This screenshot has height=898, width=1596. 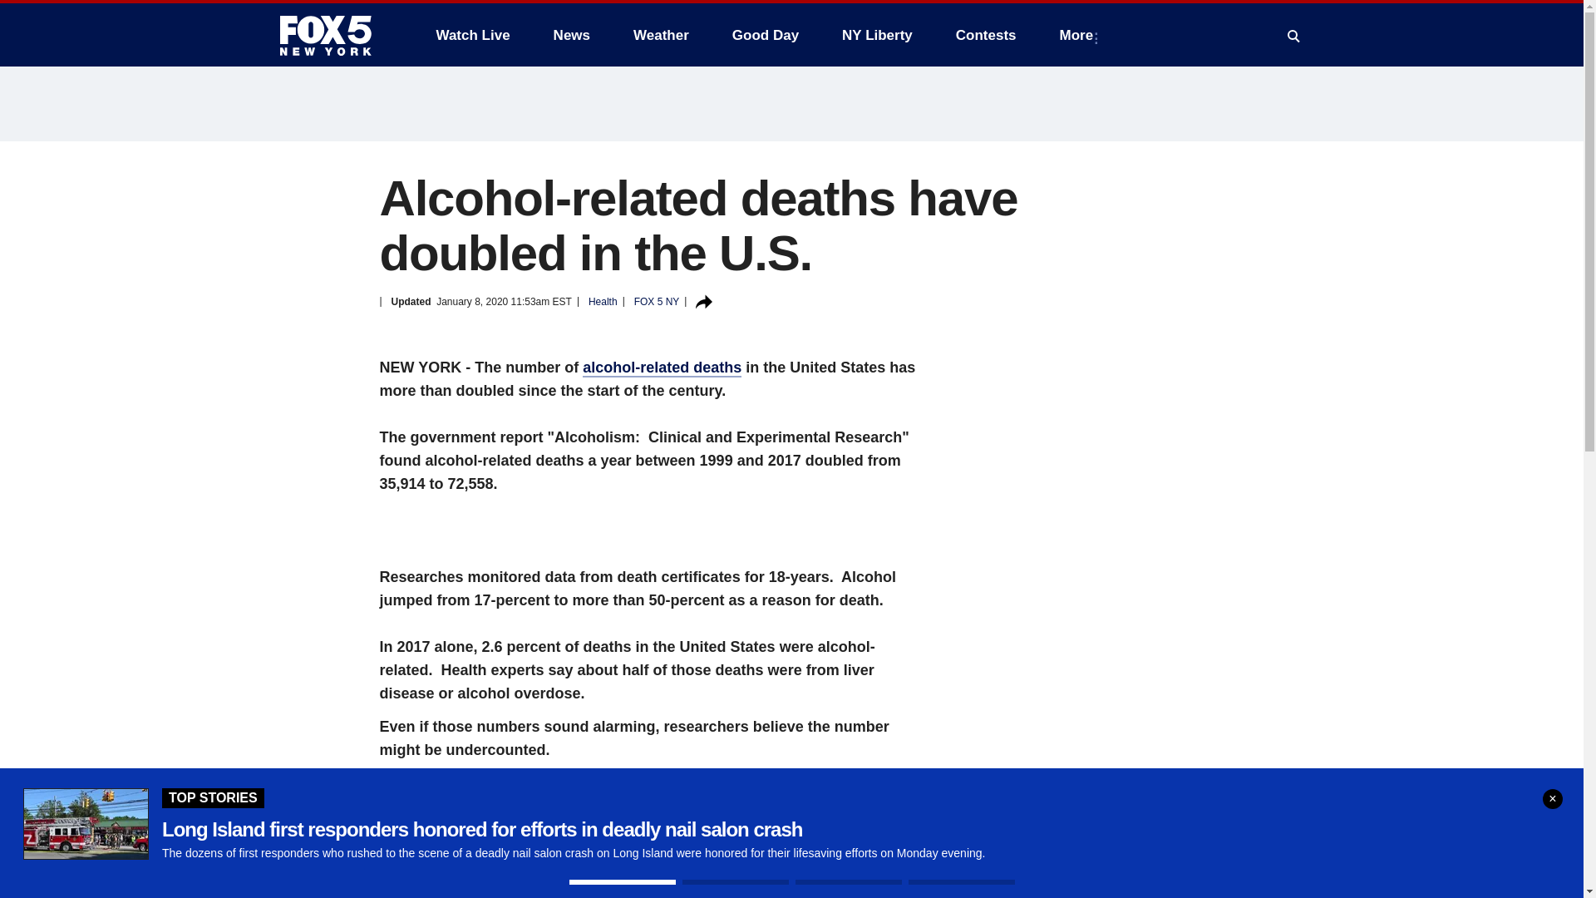 I want to click on Watch Live, so click(x=472, y=35).